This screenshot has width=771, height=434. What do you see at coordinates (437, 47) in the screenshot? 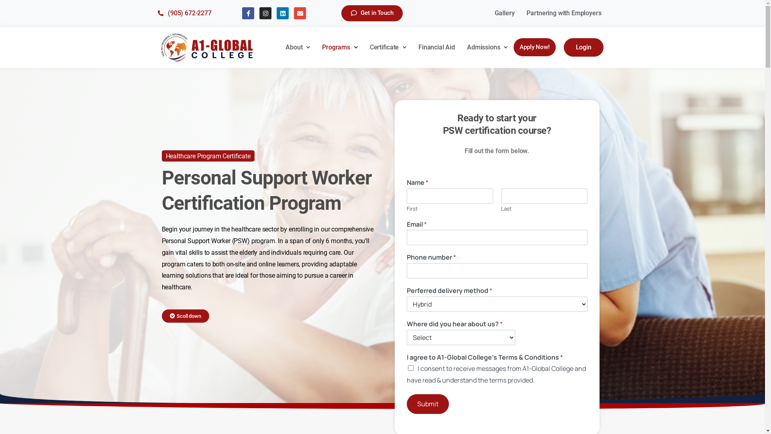
I see `Financial Aid` at bounding box center [437, 47].